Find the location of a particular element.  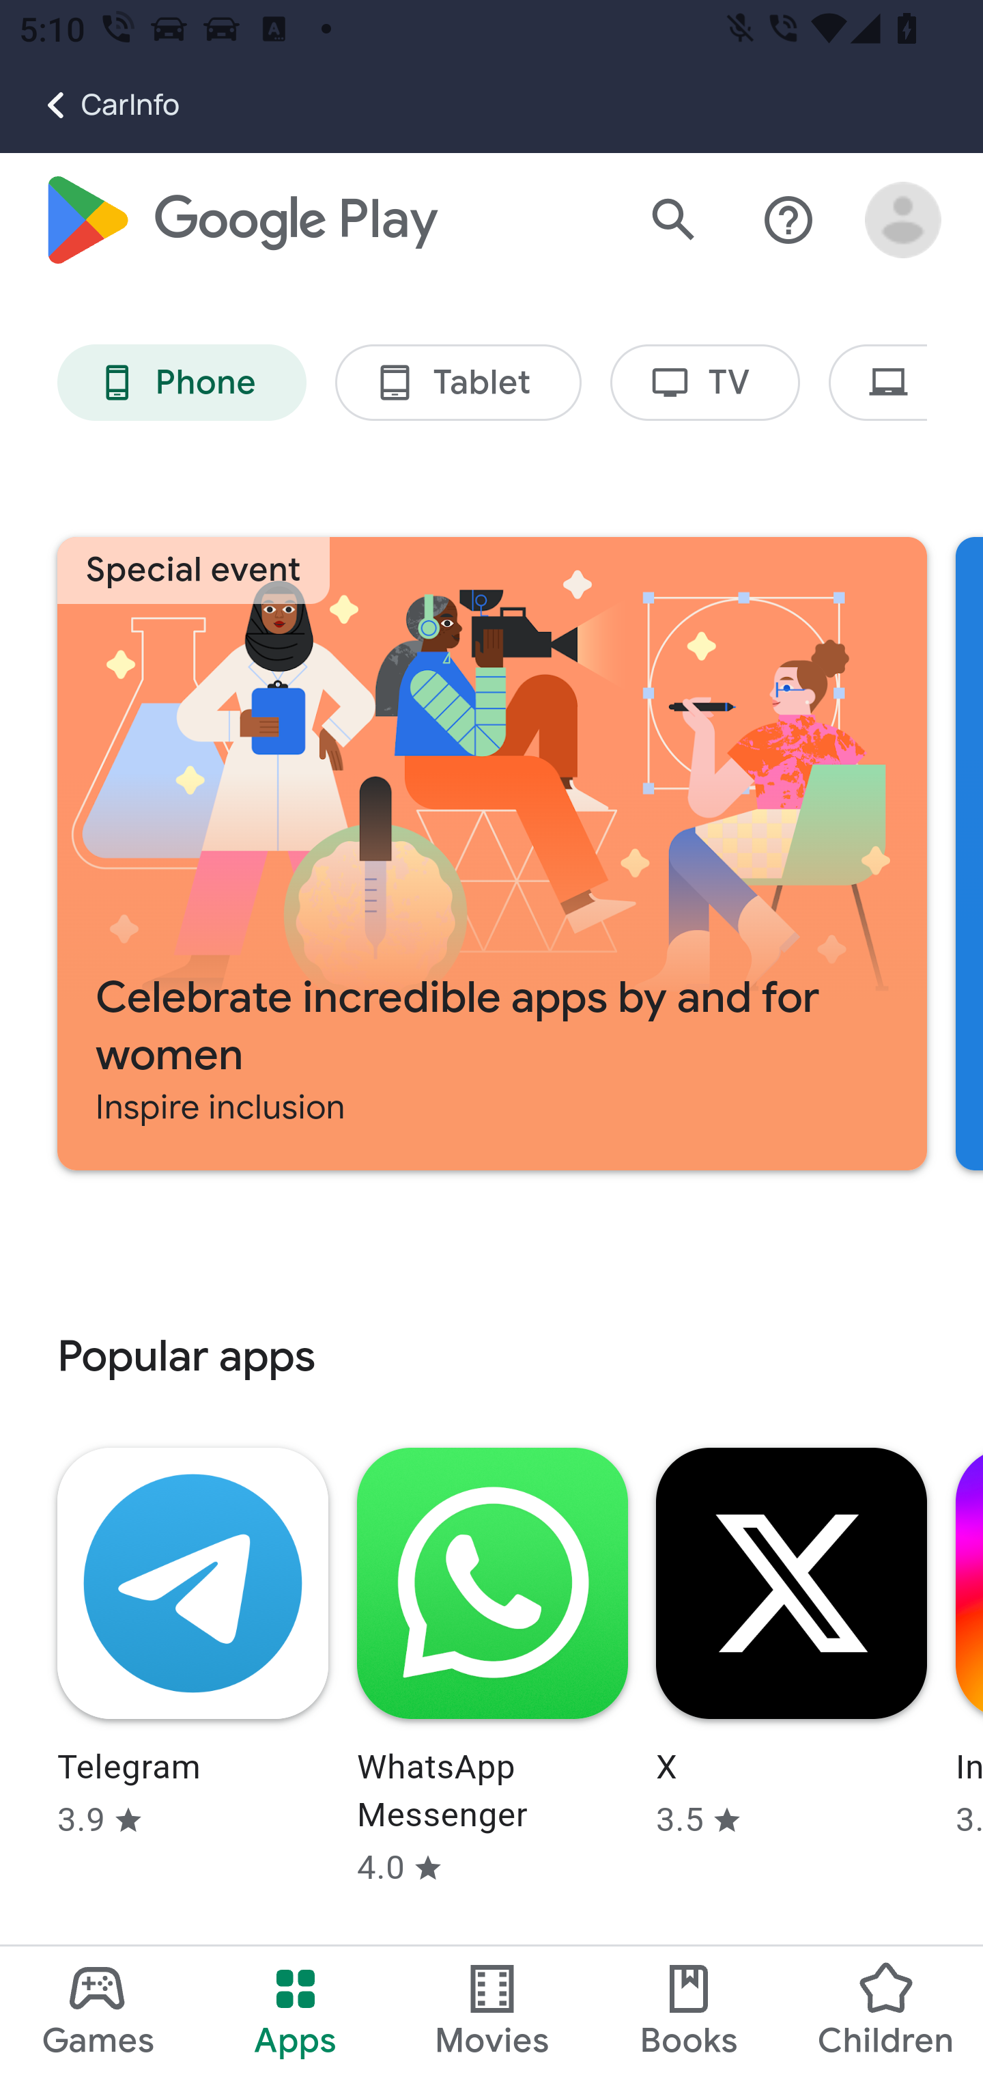

Children is located at coordinates (884, 2011).